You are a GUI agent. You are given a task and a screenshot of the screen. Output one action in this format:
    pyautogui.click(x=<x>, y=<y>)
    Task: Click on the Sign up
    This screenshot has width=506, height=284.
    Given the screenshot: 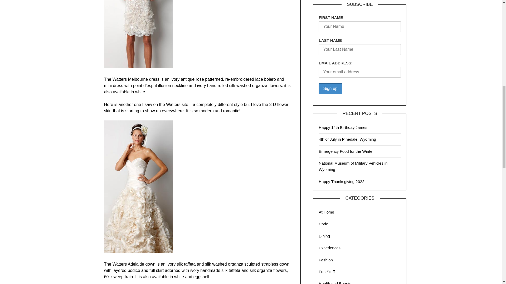 What is the action you would take?
    pyautogui.click(x=330, y=89)
    